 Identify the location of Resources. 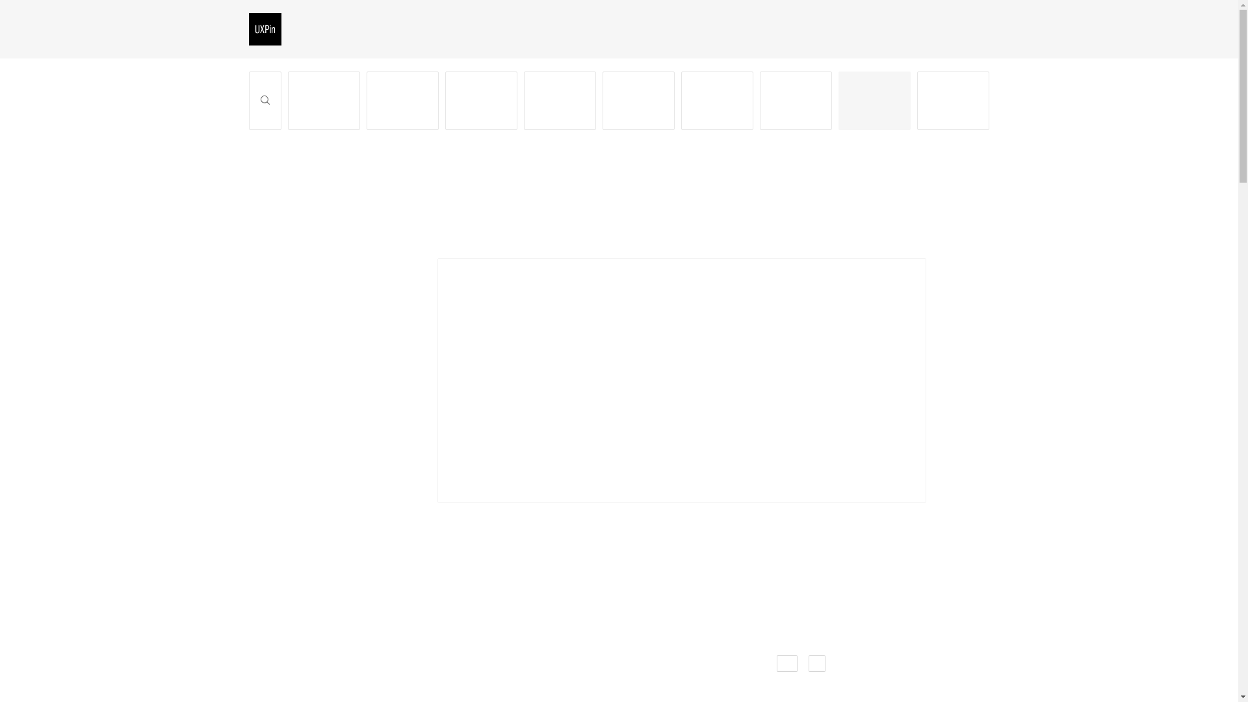
(525, 27).